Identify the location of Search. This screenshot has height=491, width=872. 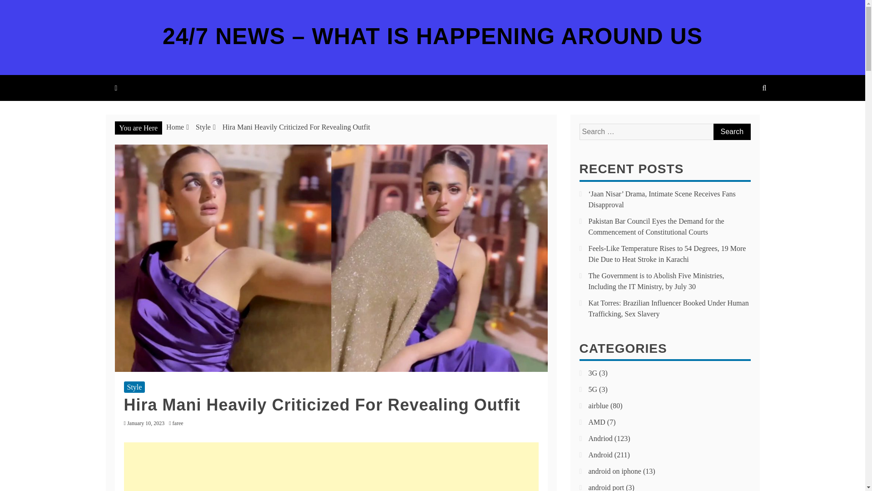
(731, 132).